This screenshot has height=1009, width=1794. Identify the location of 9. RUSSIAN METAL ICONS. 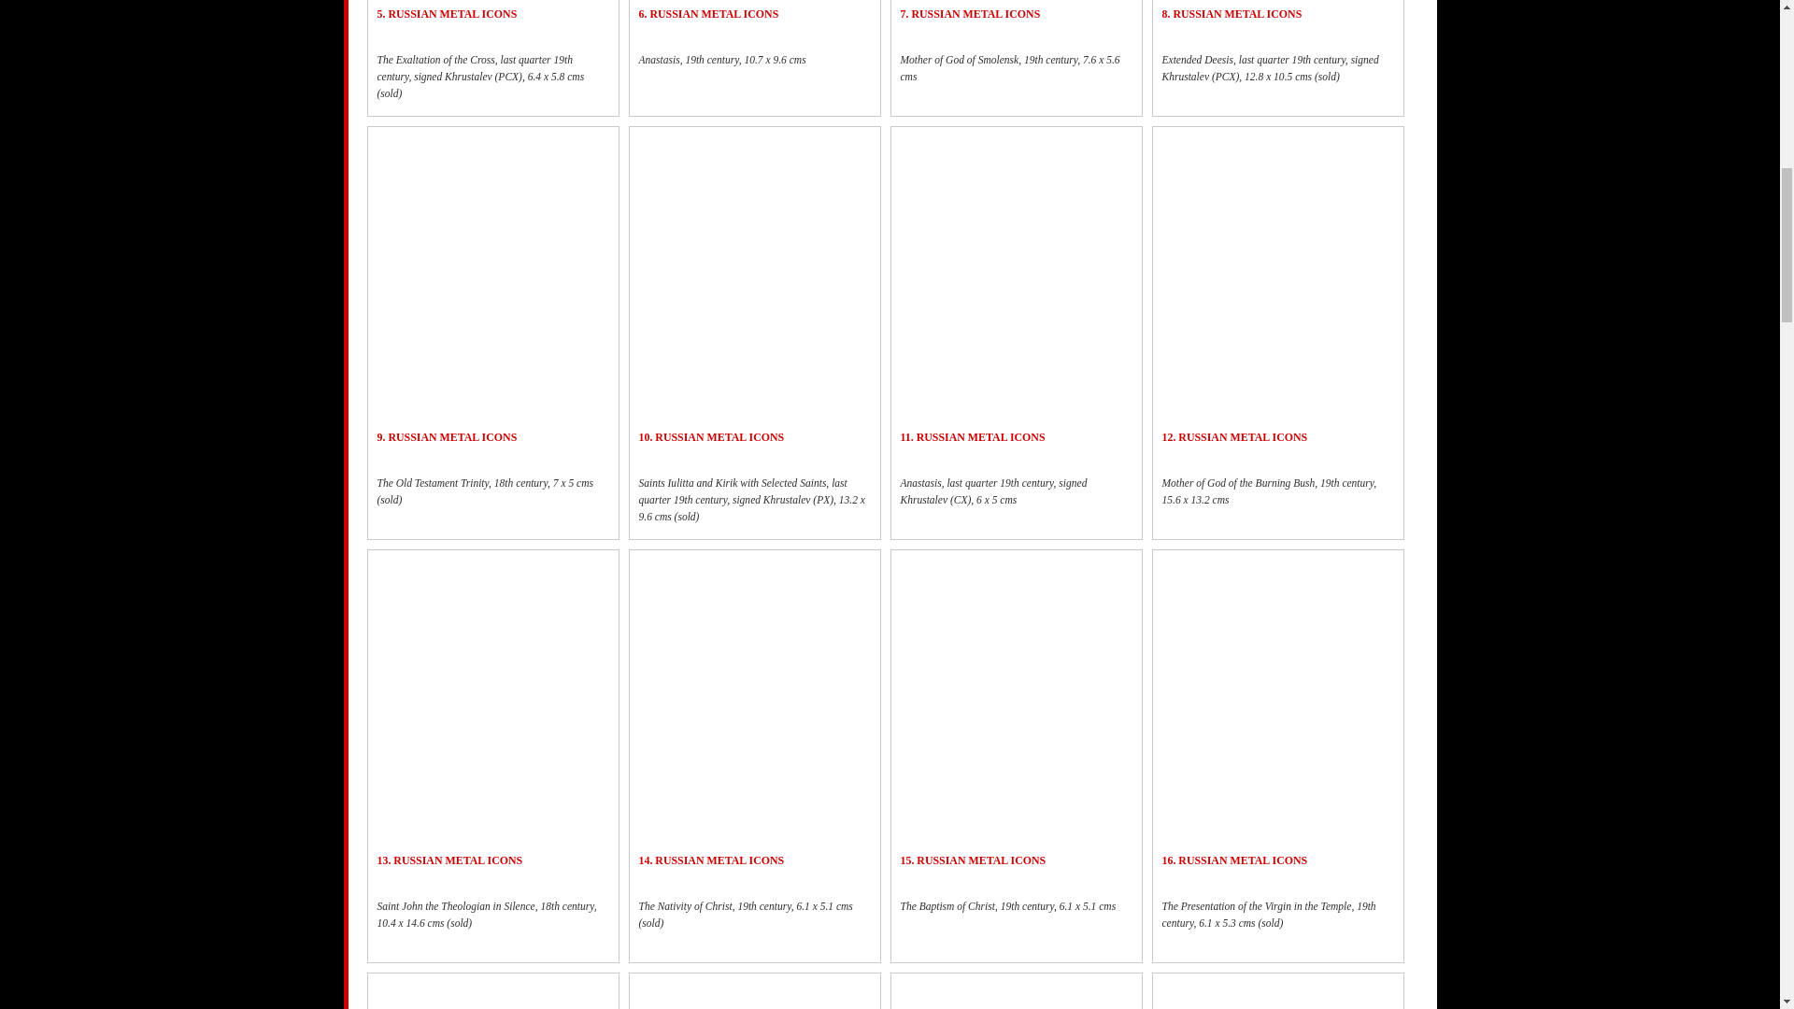
(447, 437).